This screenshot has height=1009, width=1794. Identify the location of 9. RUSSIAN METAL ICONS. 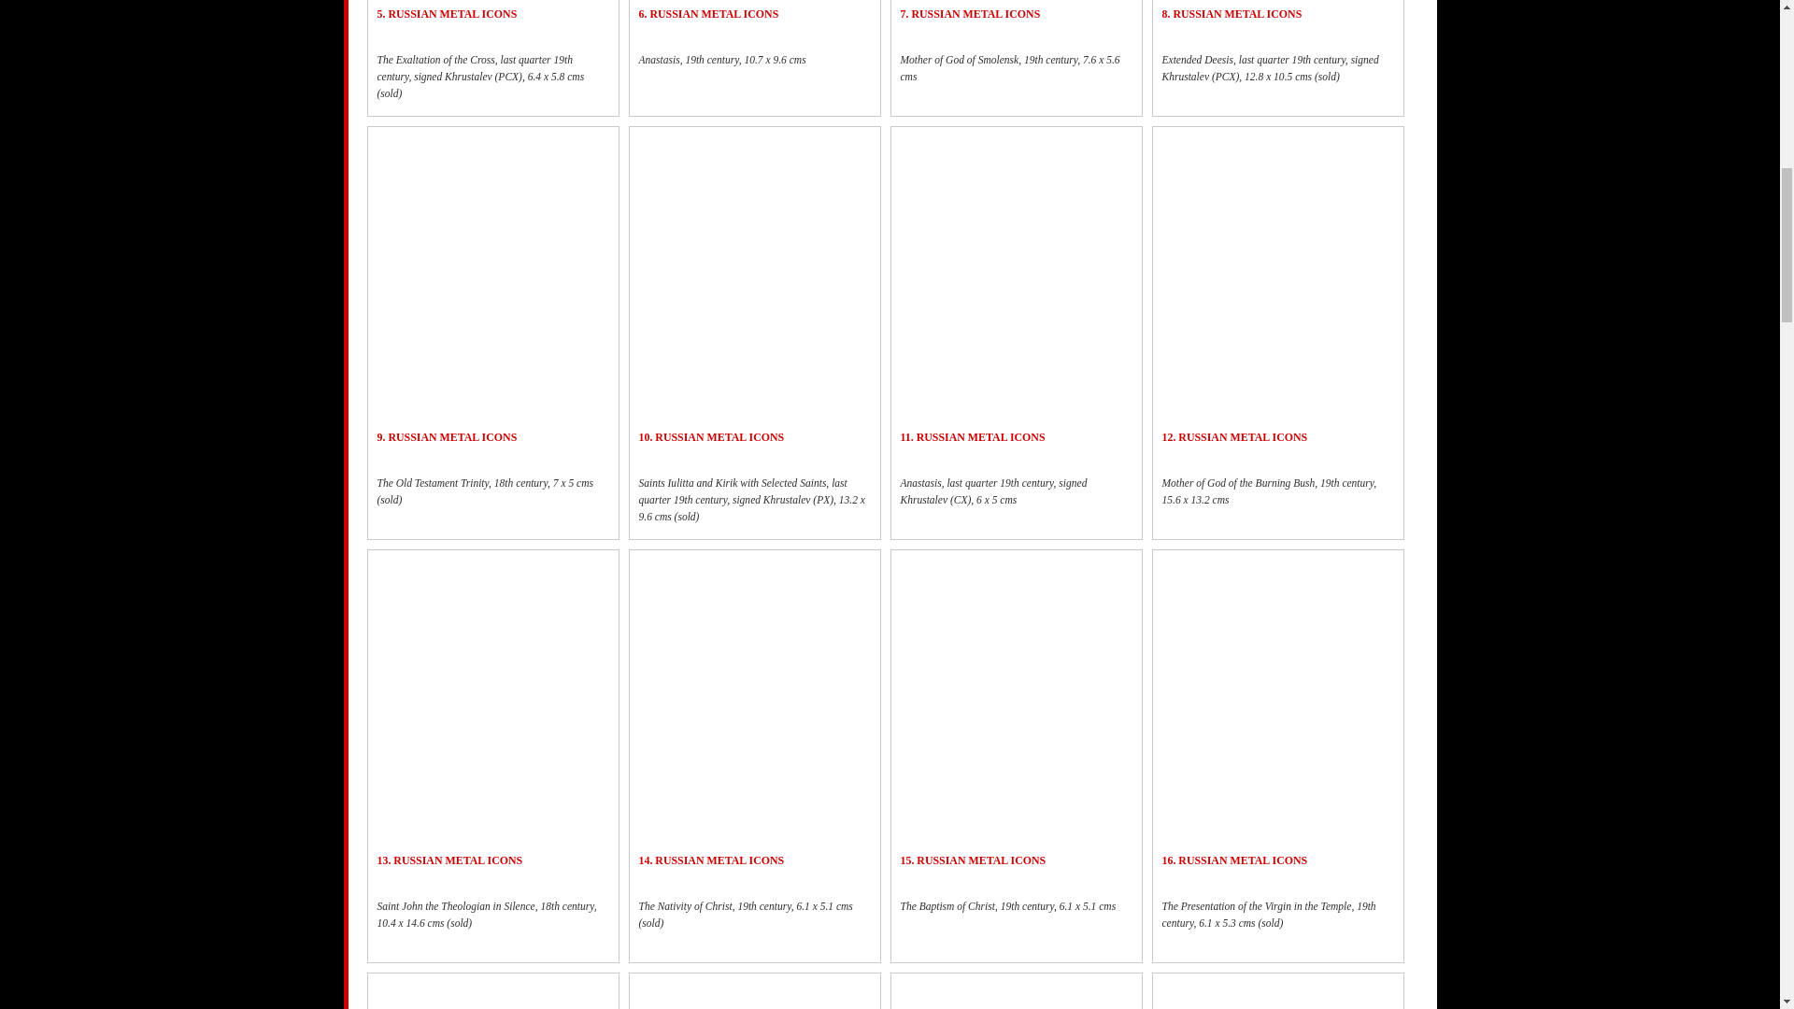
(447, 437).